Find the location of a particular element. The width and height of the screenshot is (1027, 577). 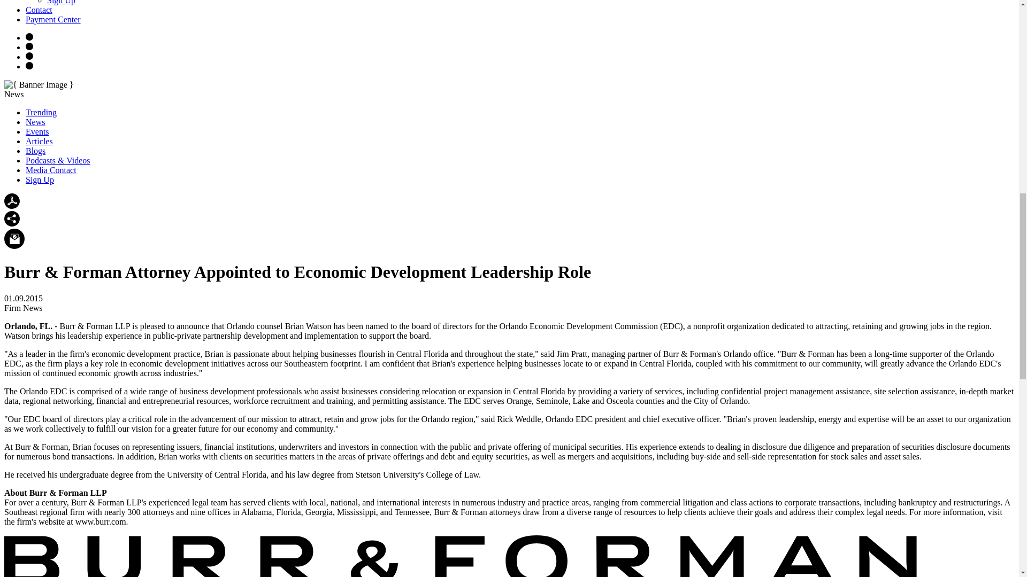

Instagram is located at coordinates (29, 36).